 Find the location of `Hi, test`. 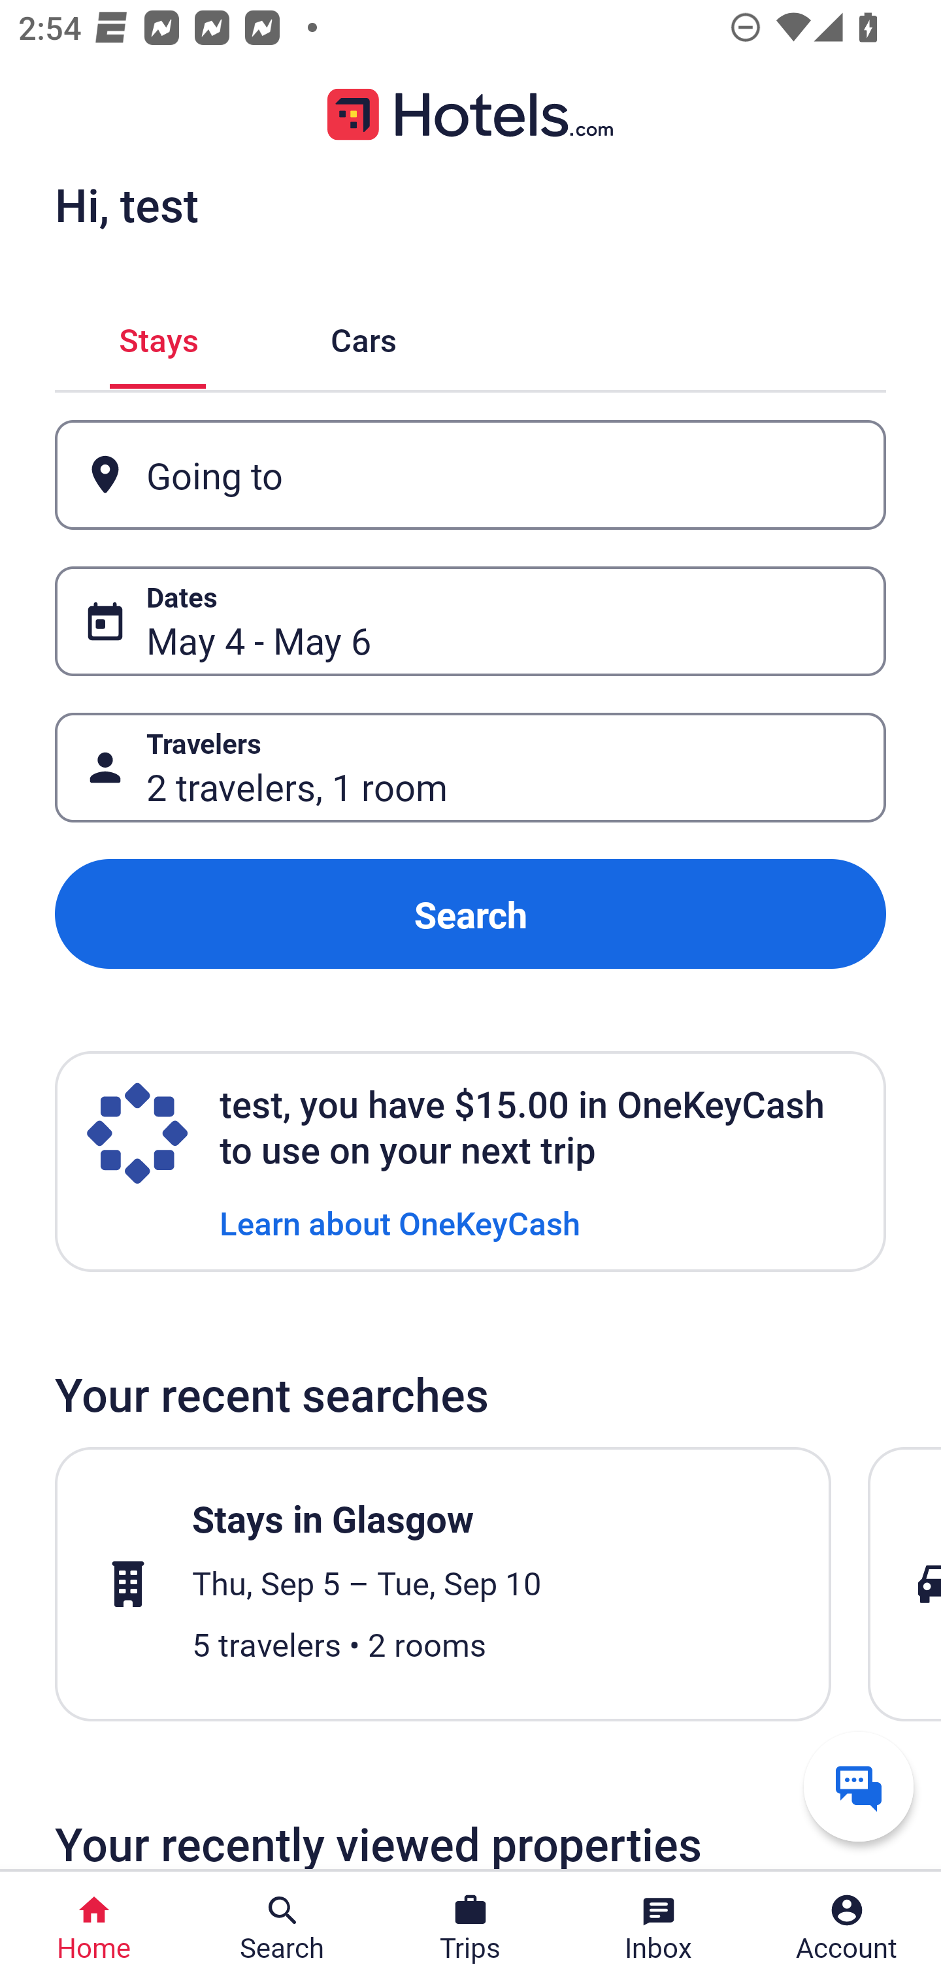

Hi, test is located at coordinates (126, 204).